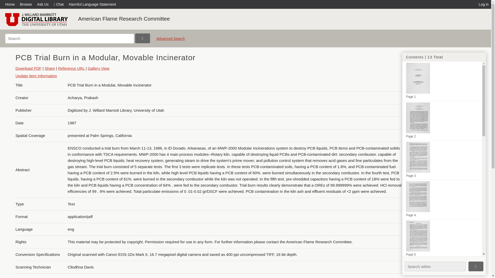  I want to click on Reference URL, so click(71, 68).